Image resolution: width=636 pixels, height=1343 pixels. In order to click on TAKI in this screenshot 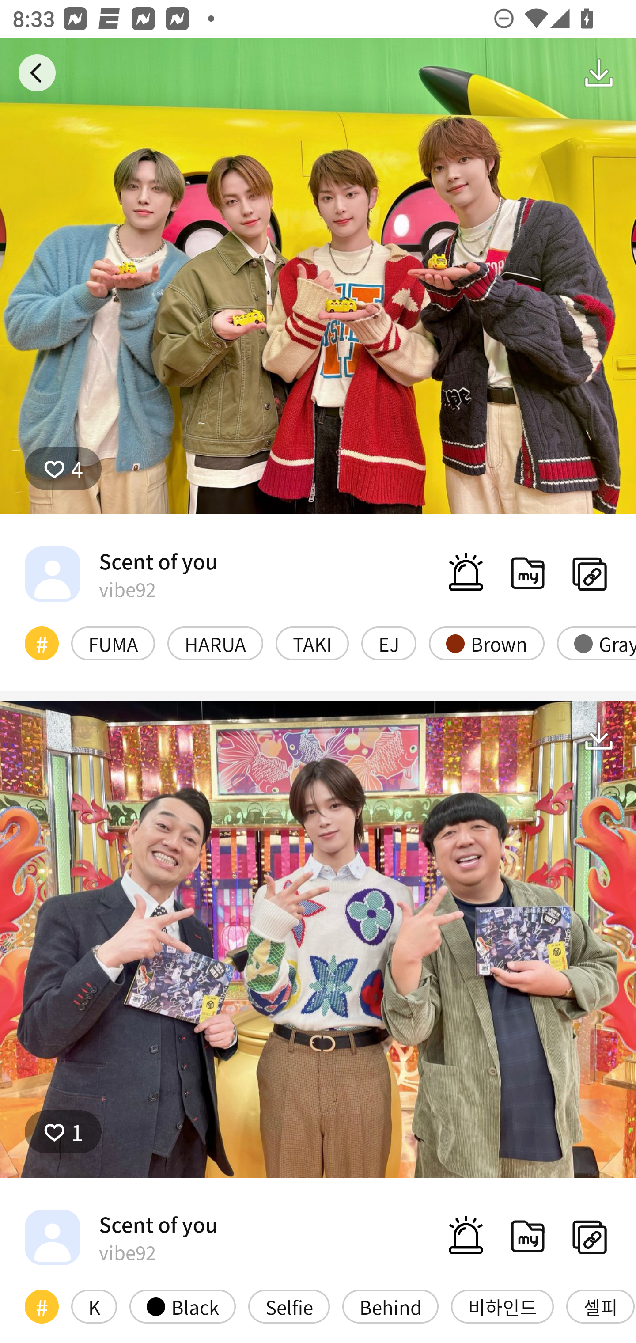, I will do `click(312, 643)`.